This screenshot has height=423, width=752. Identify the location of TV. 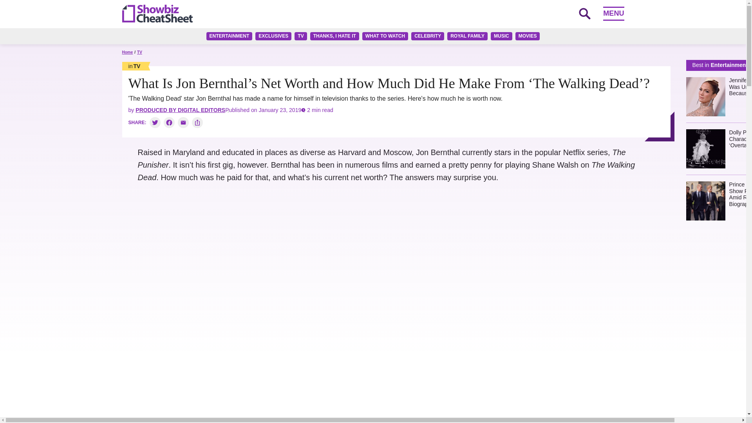
(301, 36).